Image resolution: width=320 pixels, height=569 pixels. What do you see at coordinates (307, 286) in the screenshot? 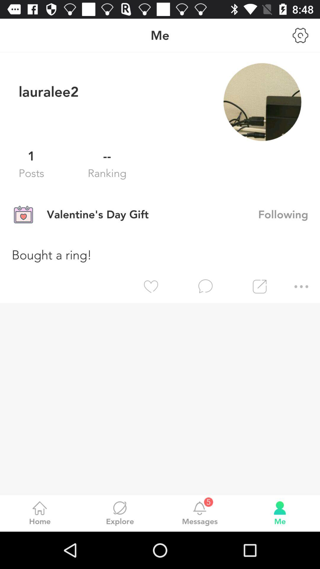
I see `open the item below bought a ring! icon` at bounding box center [307, 286].